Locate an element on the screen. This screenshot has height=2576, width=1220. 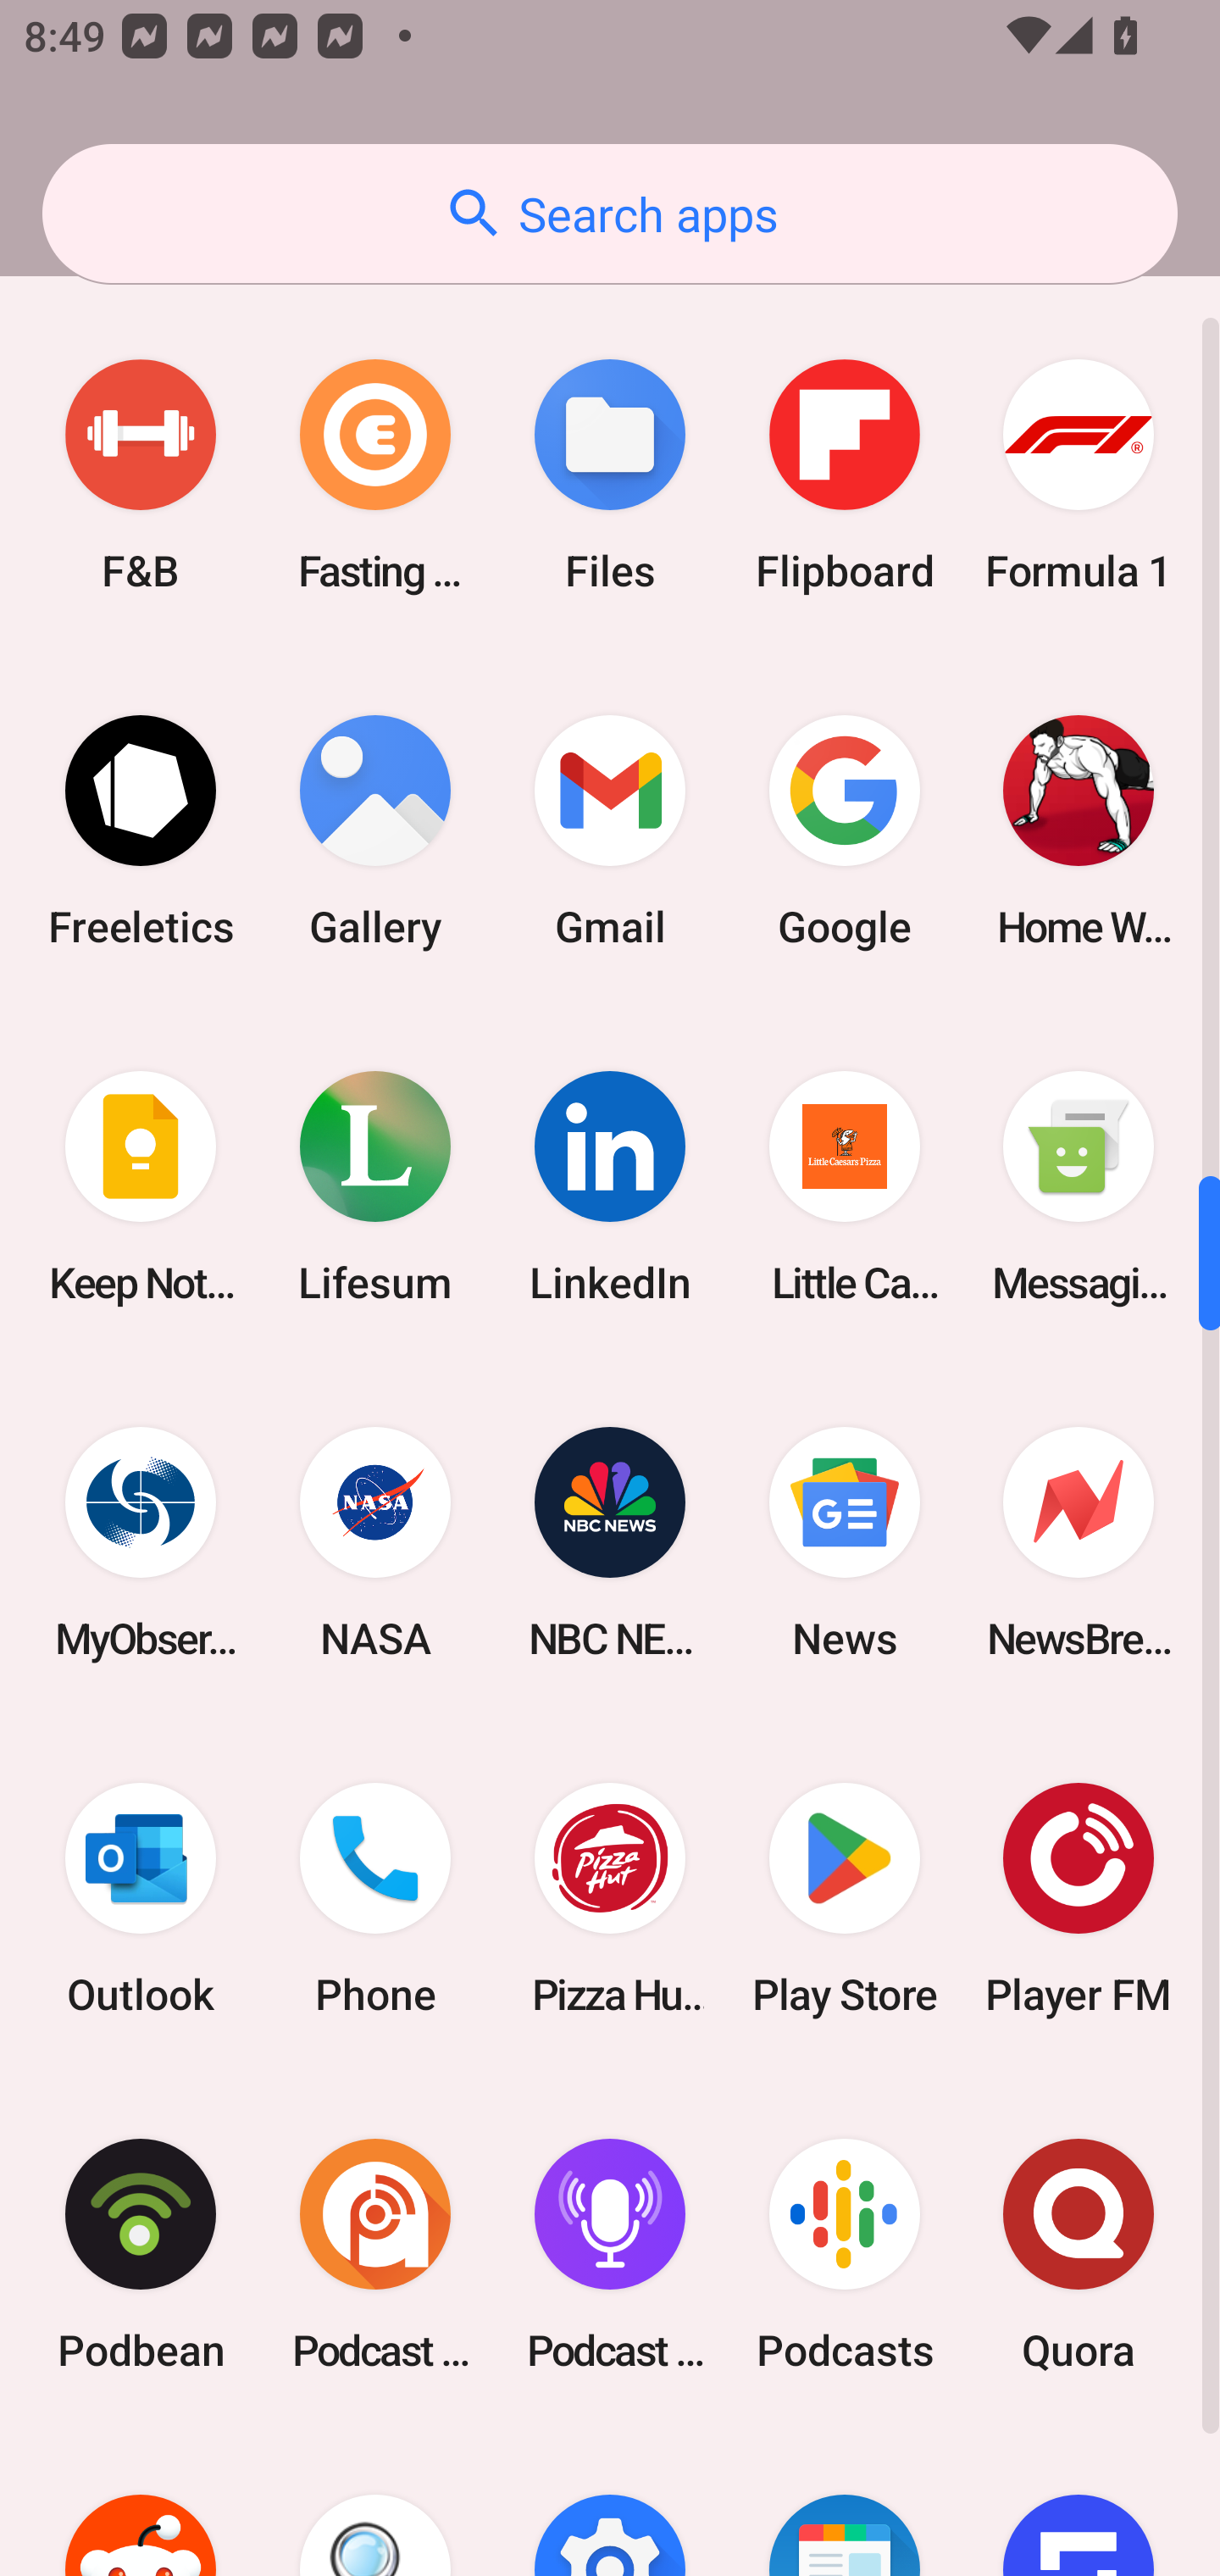
Play Store is located at coordinates (844, 1898).